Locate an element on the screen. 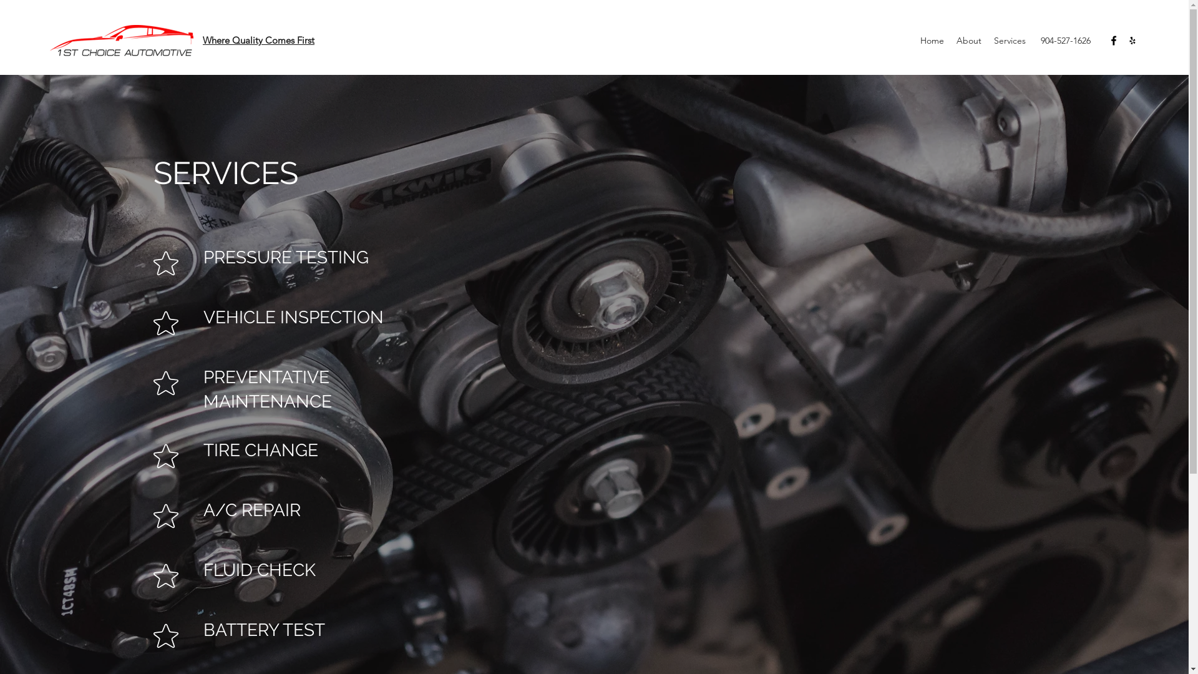 This screenshot has width=1198, height=674. Home is located at coordinates (932, 41).